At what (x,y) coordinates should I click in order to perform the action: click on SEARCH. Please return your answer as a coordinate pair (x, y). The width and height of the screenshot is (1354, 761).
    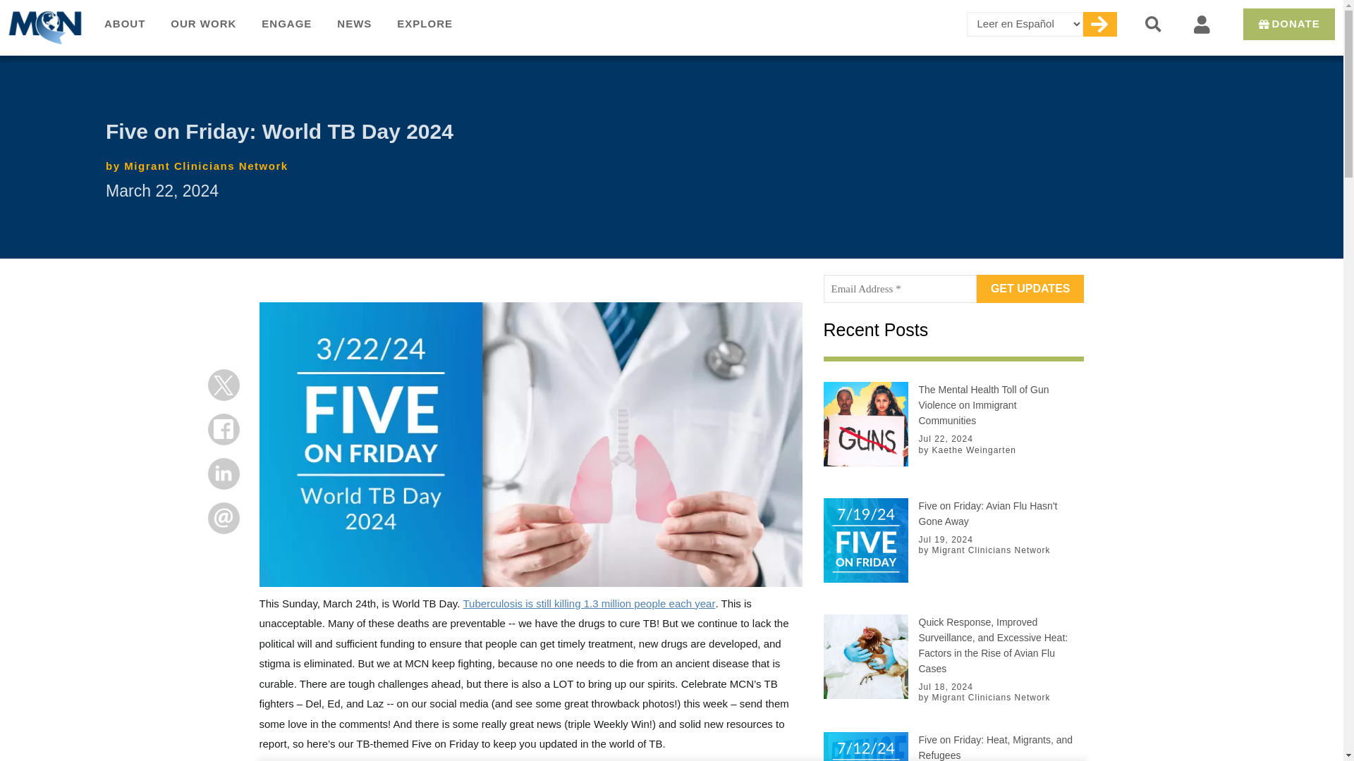
    Looking at the image, I should click on (1154, 24).